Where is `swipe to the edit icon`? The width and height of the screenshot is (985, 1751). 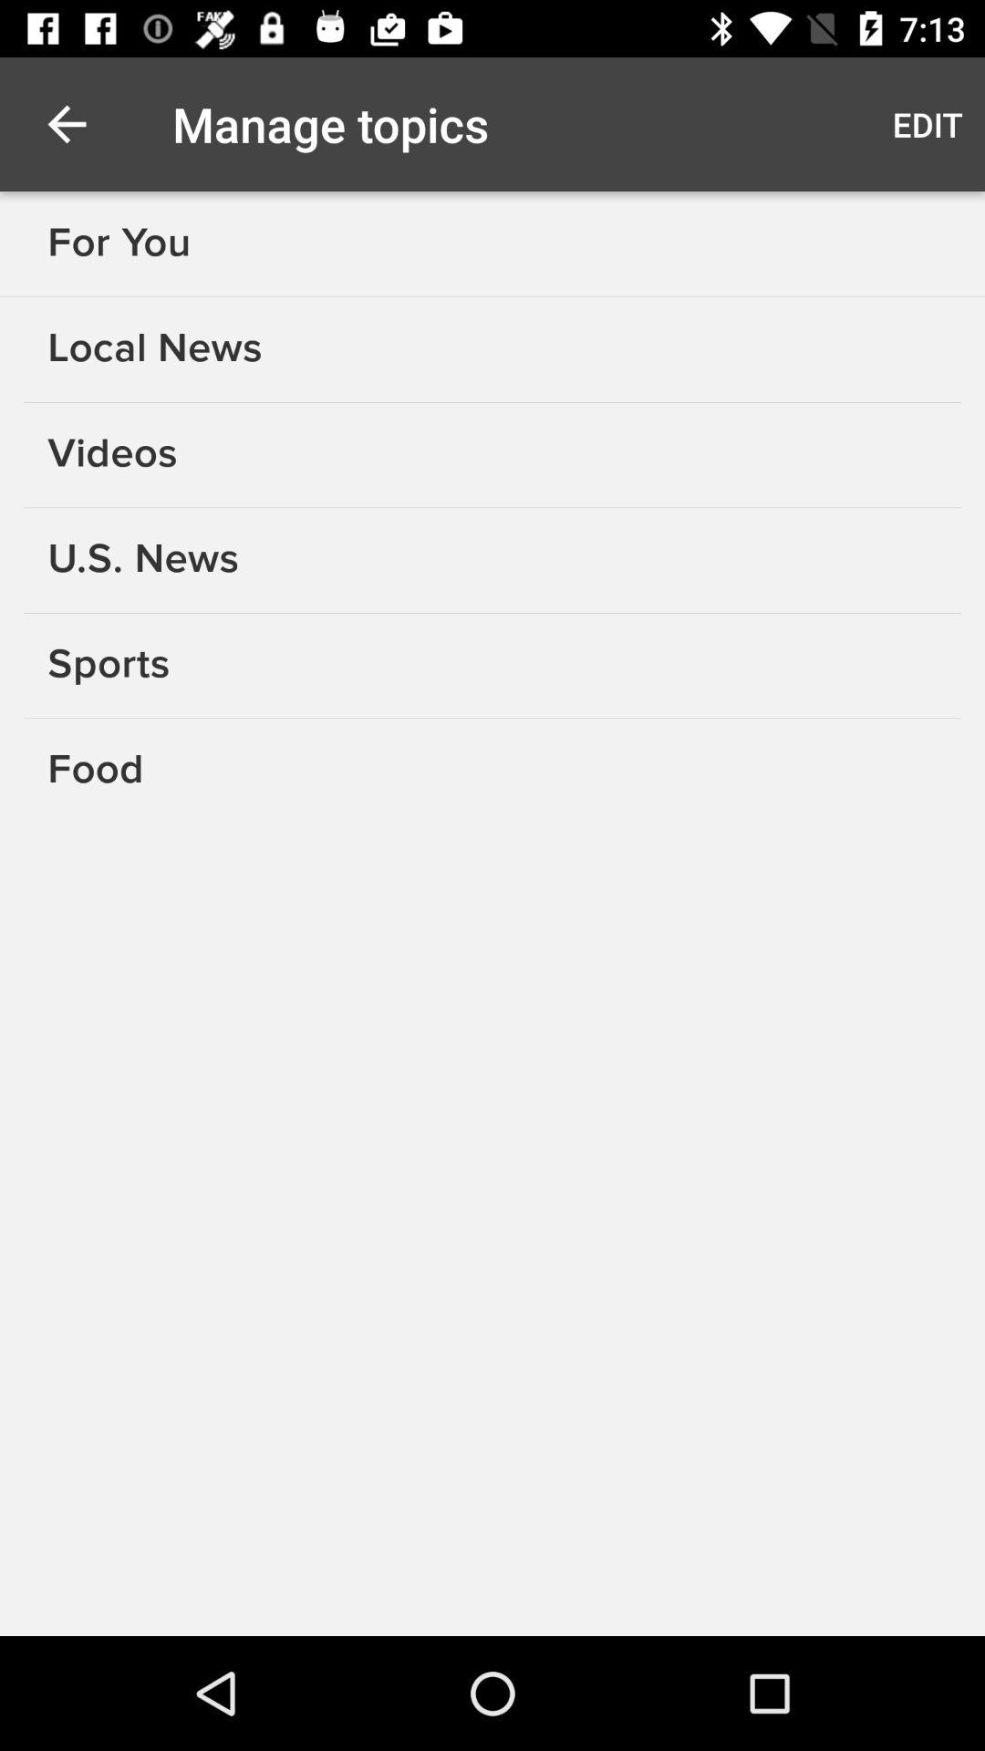 swipe to the edit icon is located at coordinates (927, 124).